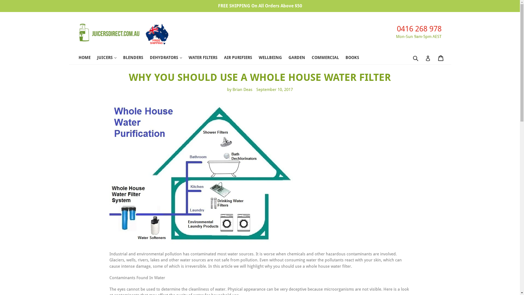 The image size is (524, 295). I want to click on WATER FILTERS, so click(206, 58).